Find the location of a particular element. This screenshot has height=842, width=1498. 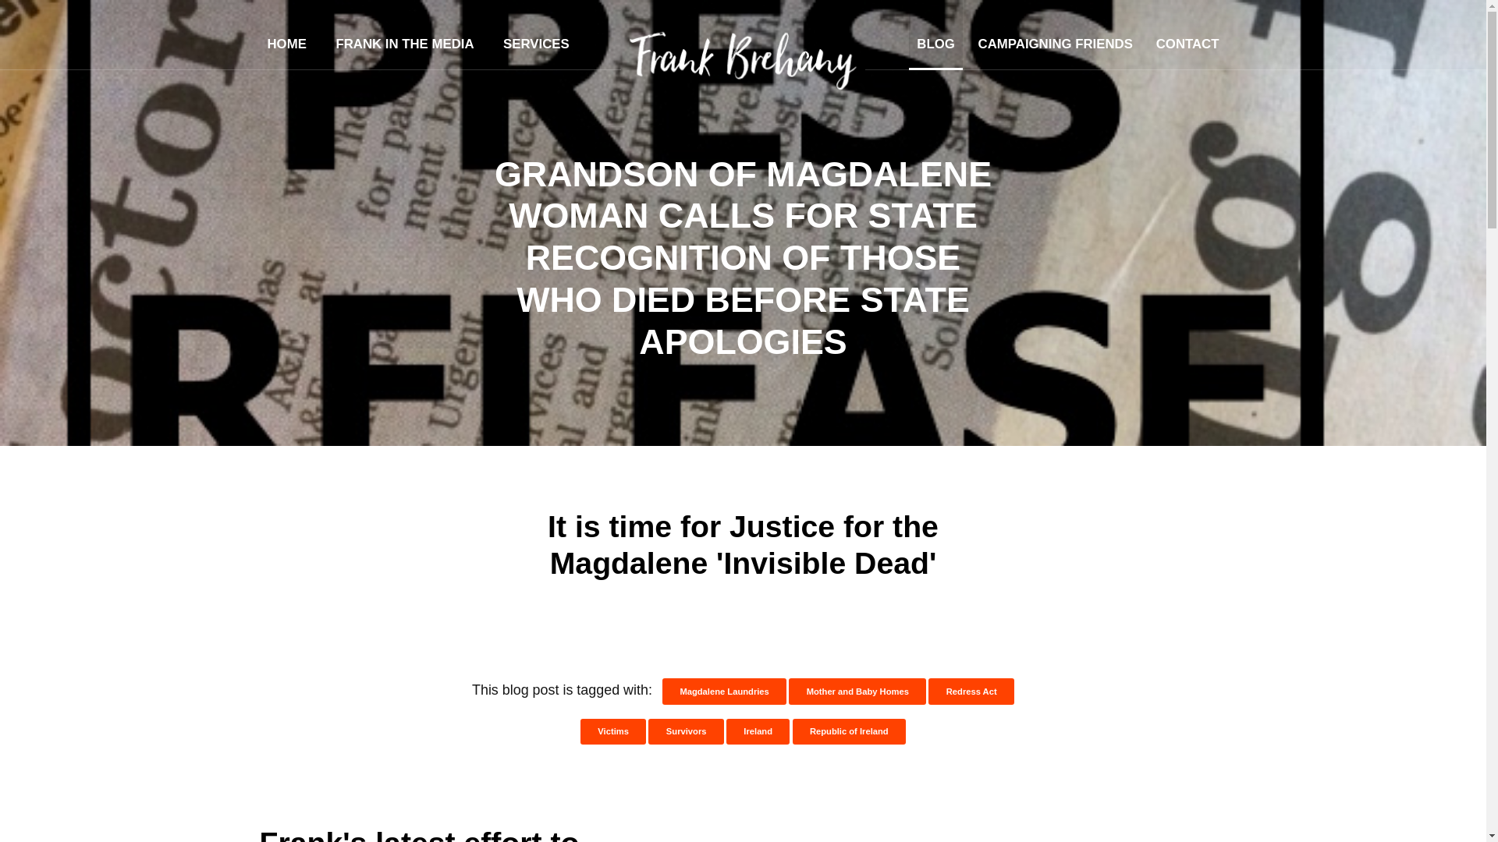

Redress Act is located at coordinates (971, 691).